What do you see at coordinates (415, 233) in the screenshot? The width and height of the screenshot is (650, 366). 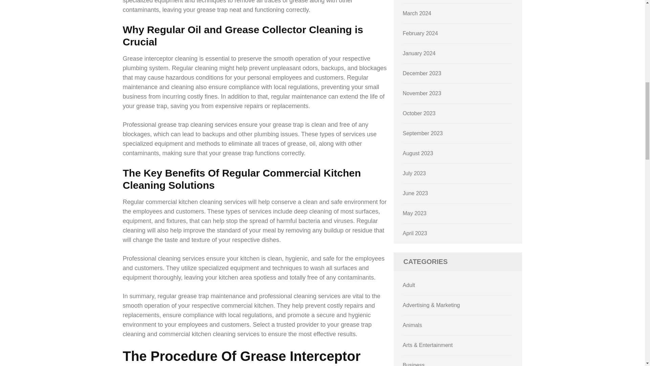 I see `April 2023` at bounding box center [415, 233].